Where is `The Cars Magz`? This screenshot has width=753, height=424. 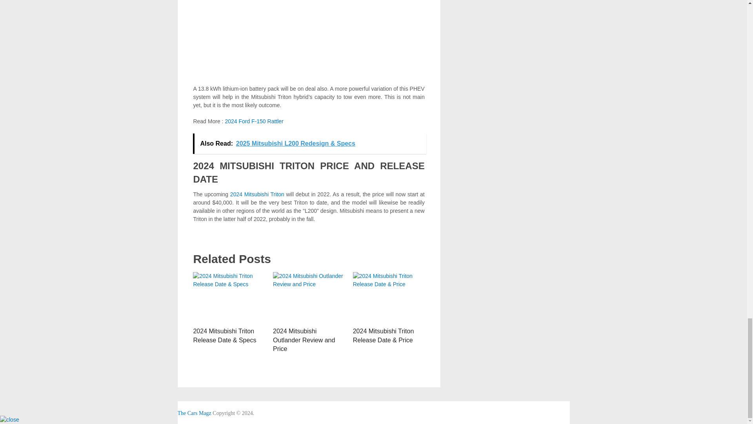 The Cars Magz is located at coordinates (194, 413).